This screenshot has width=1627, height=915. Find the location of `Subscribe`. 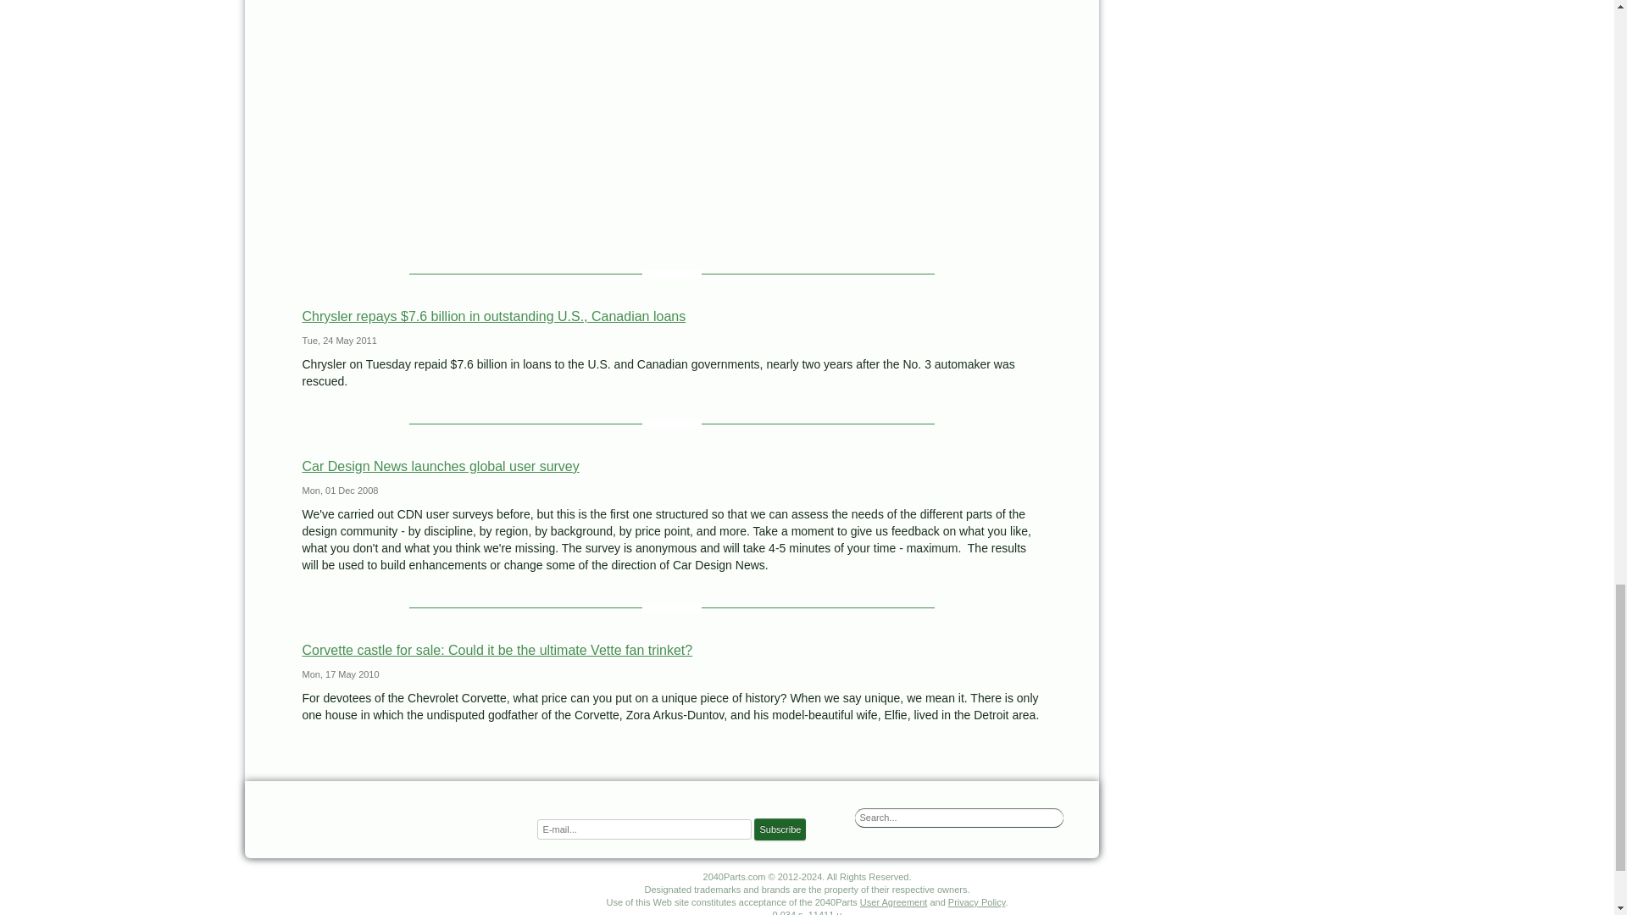

Subscribe is located at coordinates (780, 829).